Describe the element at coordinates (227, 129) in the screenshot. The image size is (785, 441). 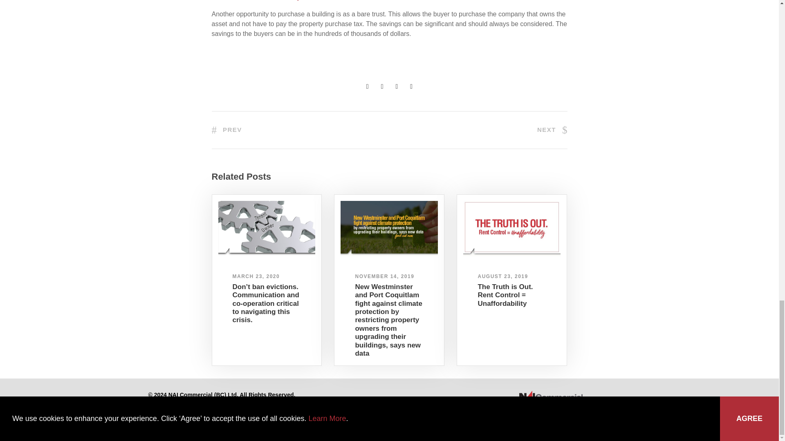
I see `PREV` at that location.